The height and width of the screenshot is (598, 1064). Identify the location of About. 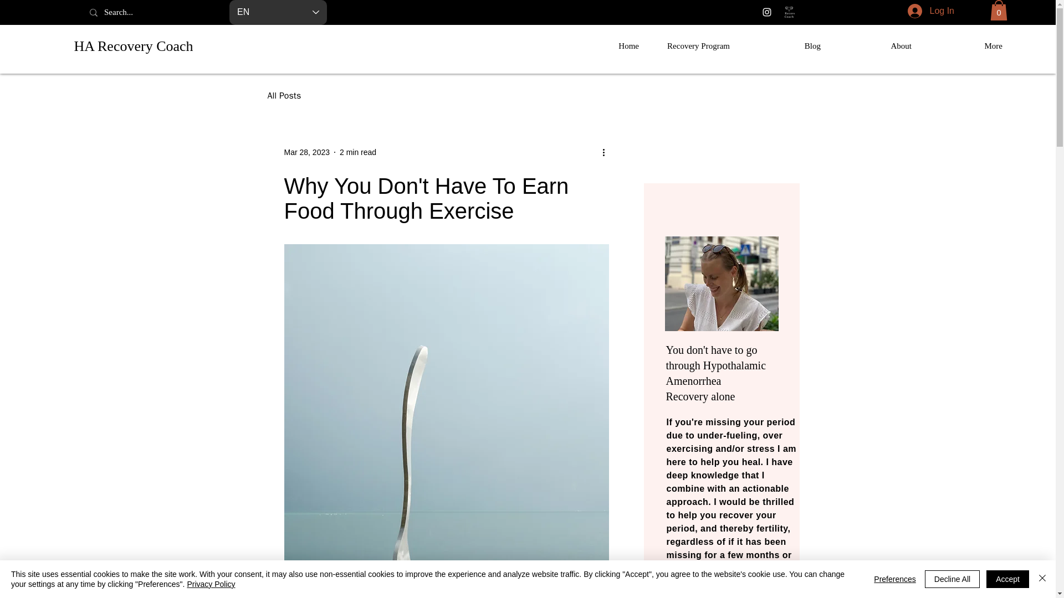
(874, 45).